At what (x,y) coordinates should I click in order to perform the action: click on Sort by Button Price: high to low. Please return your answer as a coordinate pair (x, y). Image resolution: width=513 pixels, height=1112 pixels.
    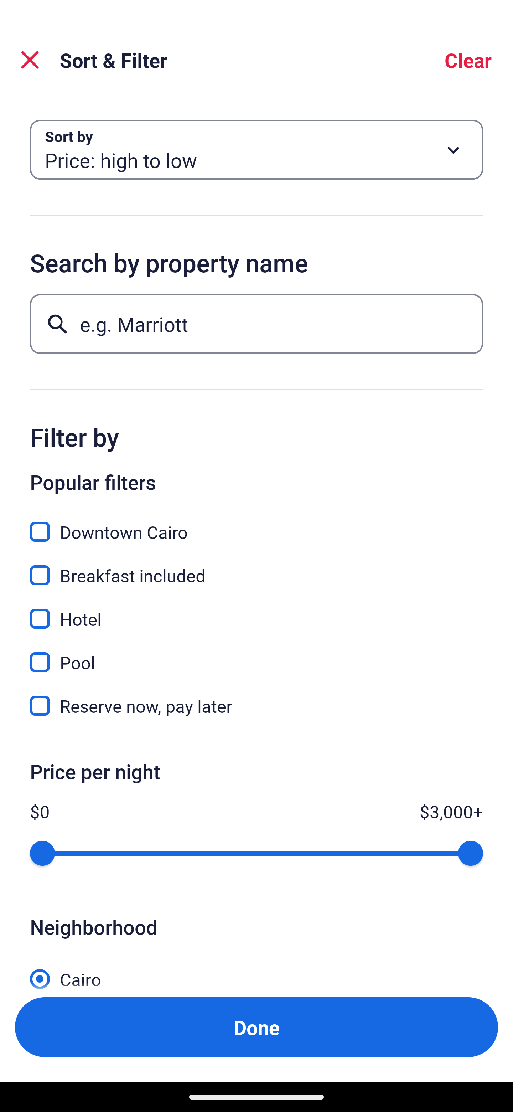
    Looking at the image, I should click on (256, 150).